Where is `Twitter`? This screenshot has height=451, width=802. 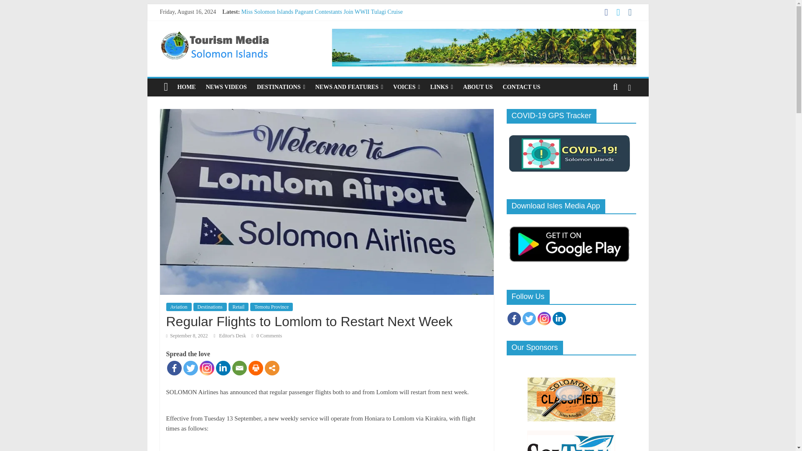
Twitter is located at coordinates (190, 368).